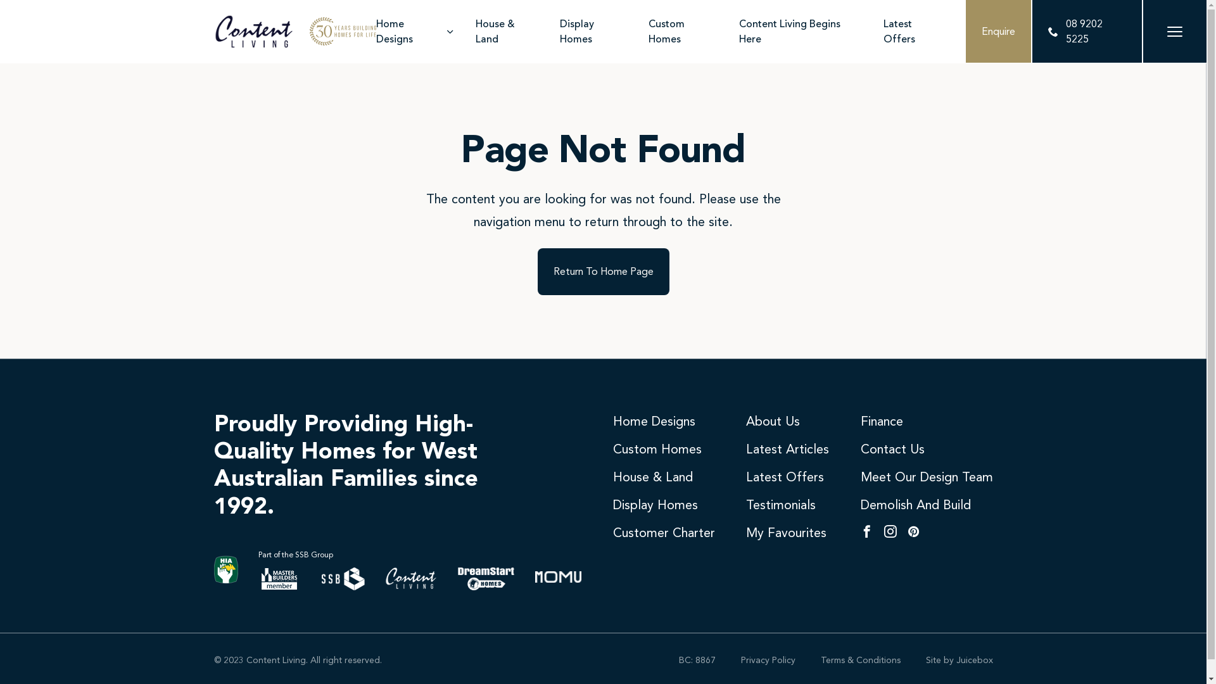 The width and height of the screenshot is (1216, 684). What do you see at coordinates (959, 660) in the screenshot?
I see `Site by Juicebox` at bounding box center [959, 660].